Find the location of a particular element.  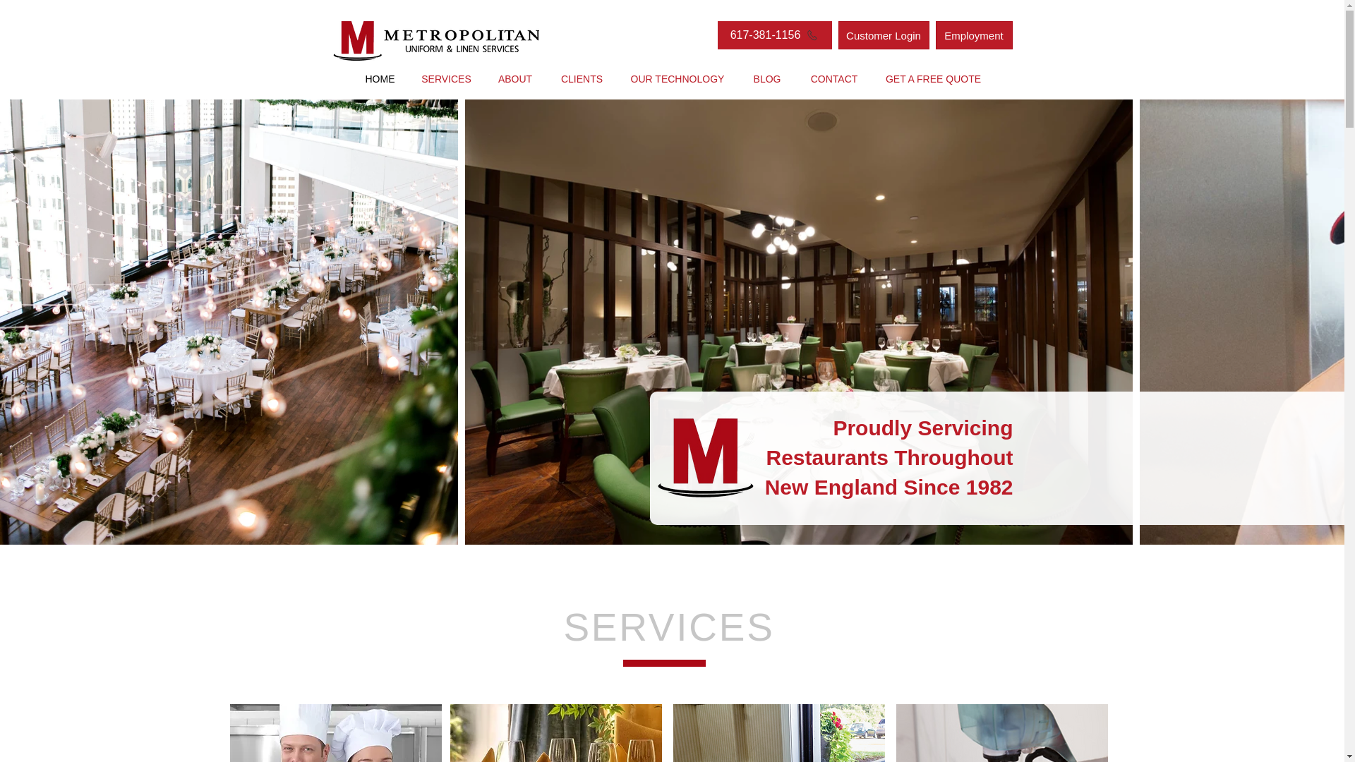

CONTACT is located at coordinates (834, 79).